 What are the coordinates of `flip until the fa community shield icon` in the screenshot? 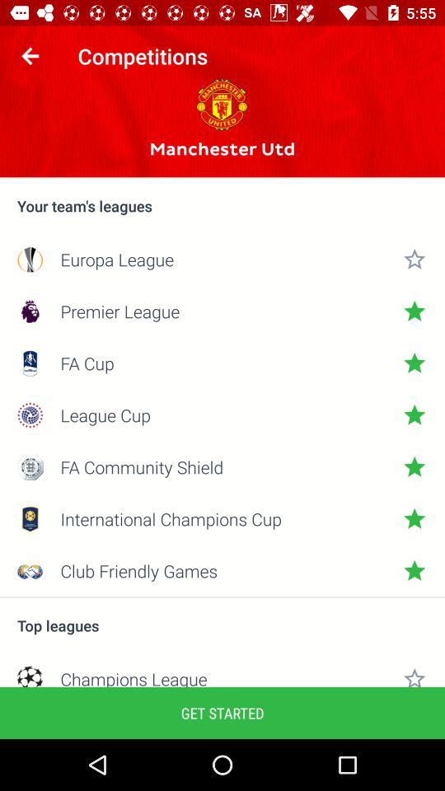 It's located at (222, 466).